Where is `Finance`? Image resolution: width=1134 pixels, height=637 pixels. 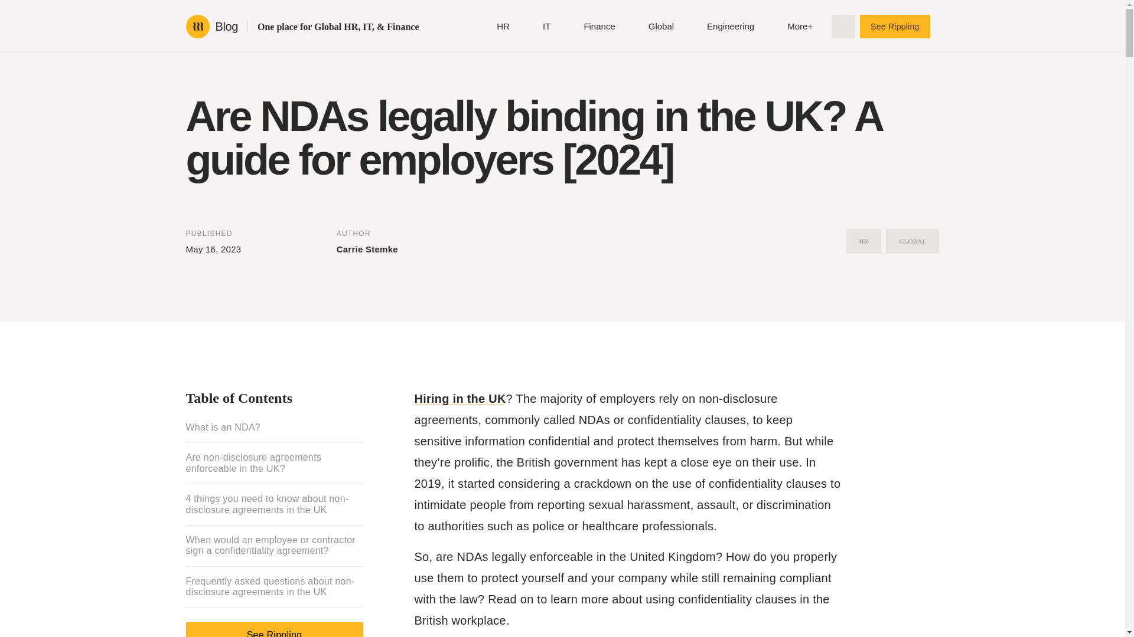 Finance is located at coordinates (599, 26).